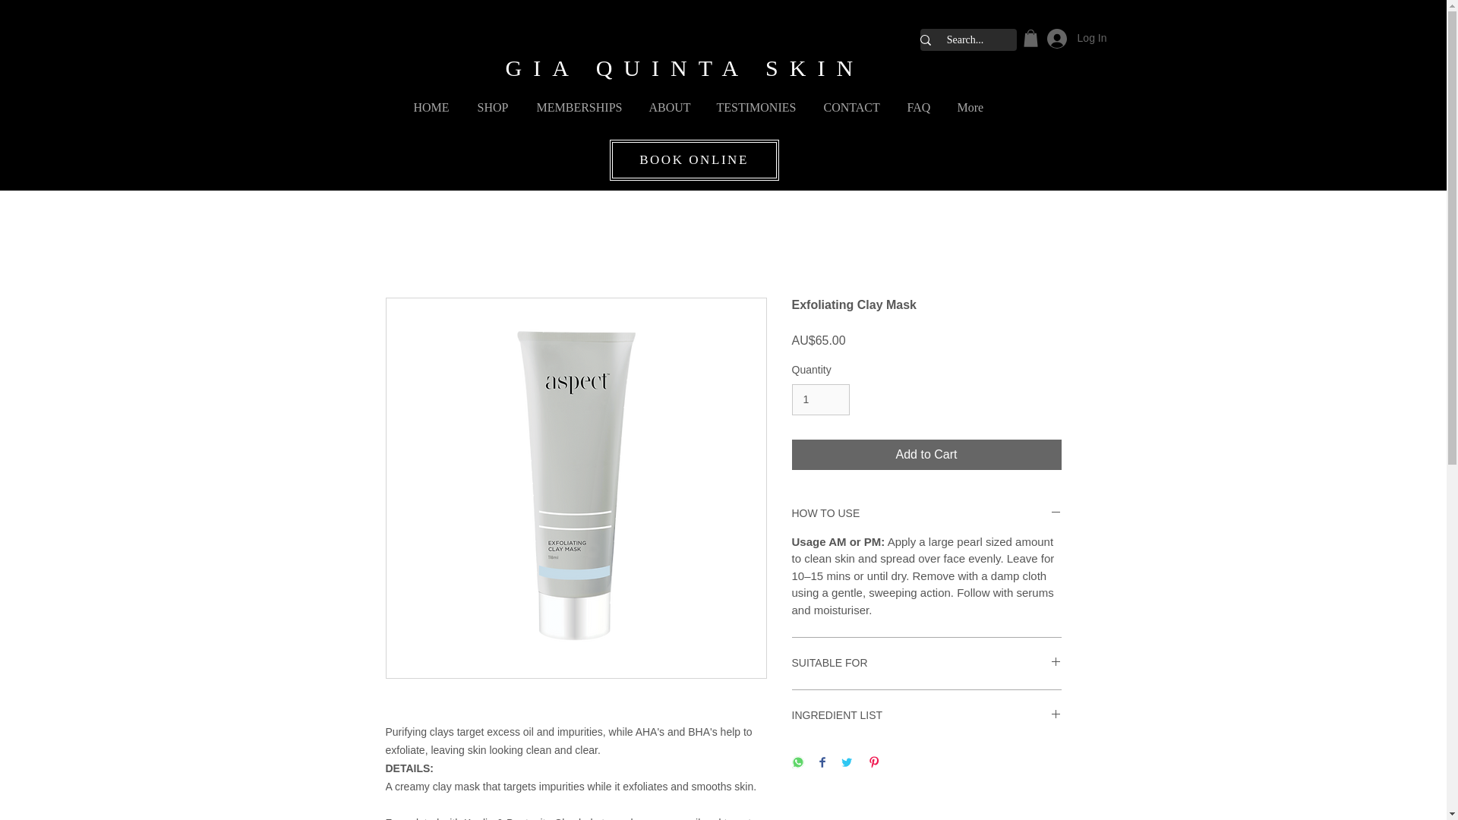  What do you see at coordinates (578, 100) in the screenshot?
I see `MEMBERSHIPS` at bounding box center [578, 100].